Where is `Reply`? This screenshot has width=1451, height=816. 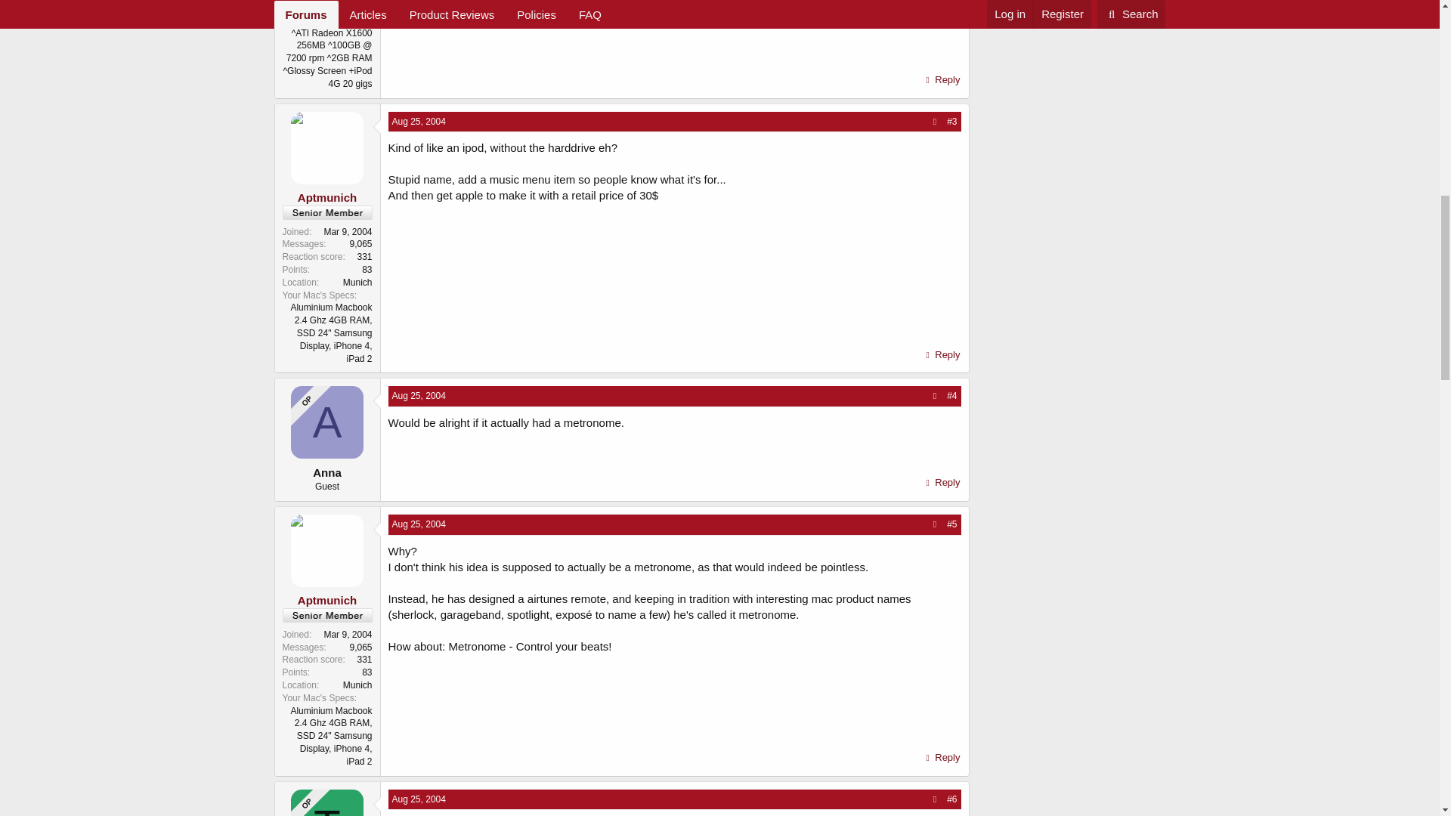 Reply is located at coordinates (942, 79).